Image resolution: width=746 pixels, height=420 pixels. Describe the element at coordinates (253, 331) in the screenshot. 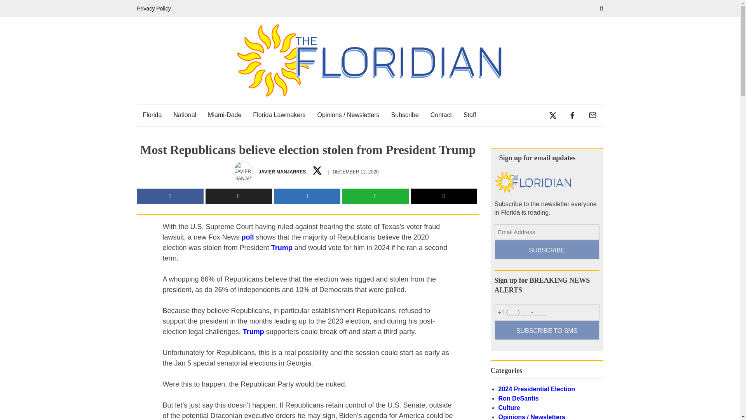

I see `Trump` at that location.